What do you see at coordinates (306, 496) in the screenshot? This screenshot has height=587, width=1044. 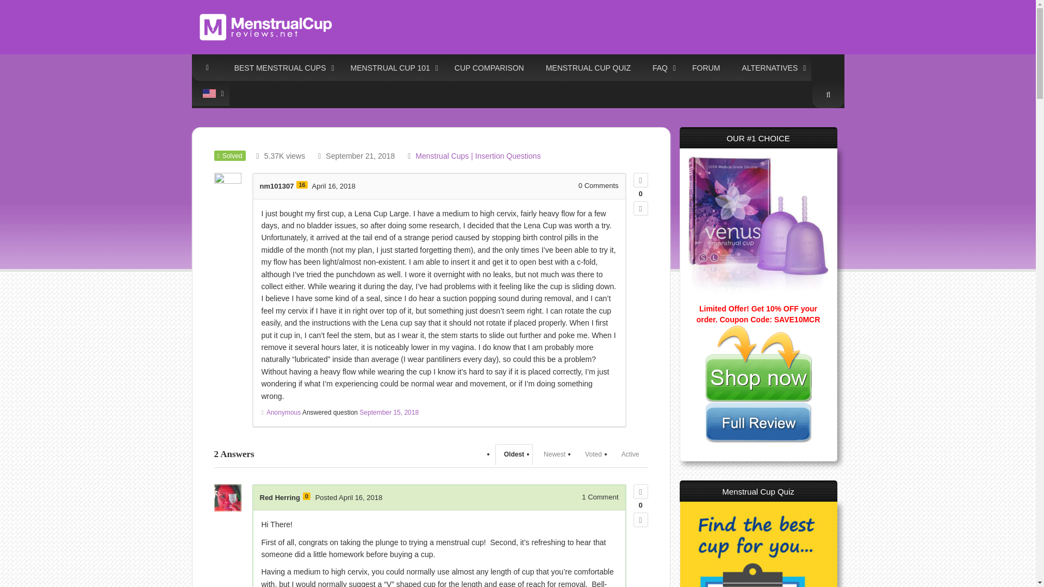 I see `Reputation` at bounding box center [306, 496].